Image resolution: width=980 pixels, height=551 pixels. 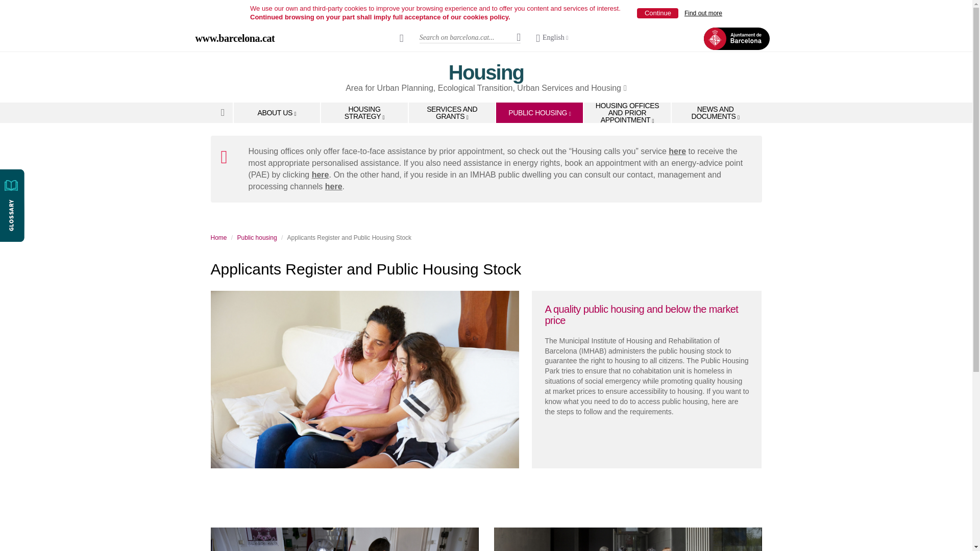 I want to click on Barcelona, so click(x=235, y=38).